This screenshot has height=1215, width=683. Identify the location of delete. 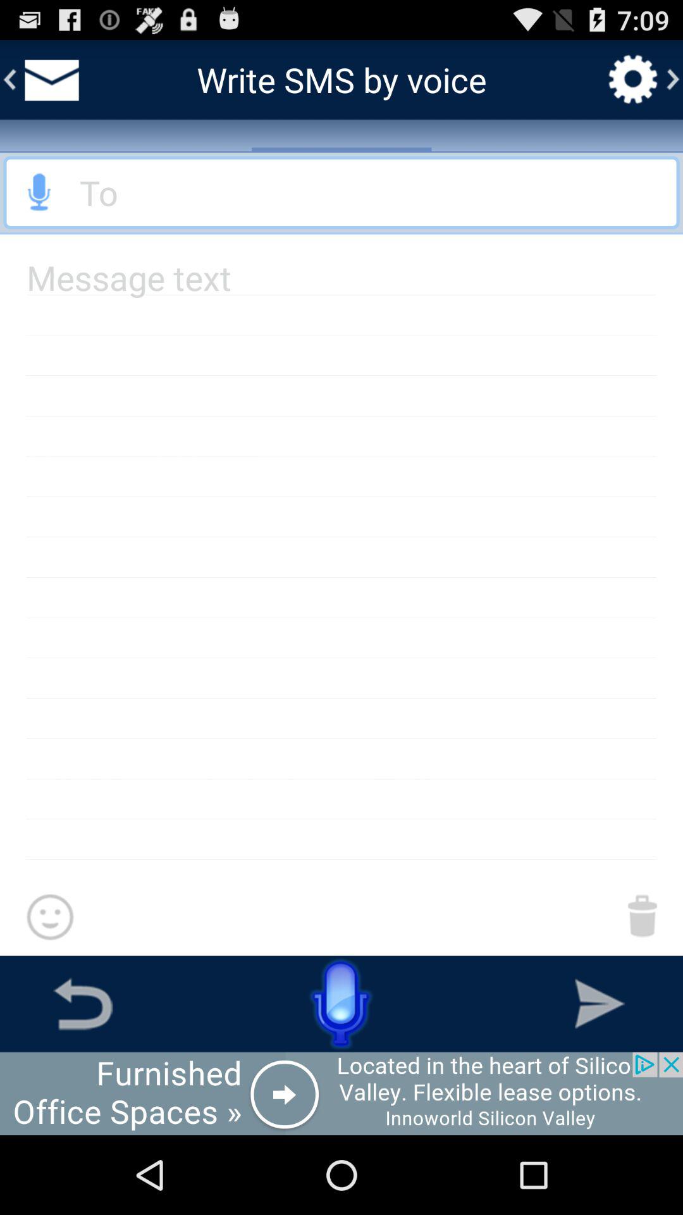
(643, 916).